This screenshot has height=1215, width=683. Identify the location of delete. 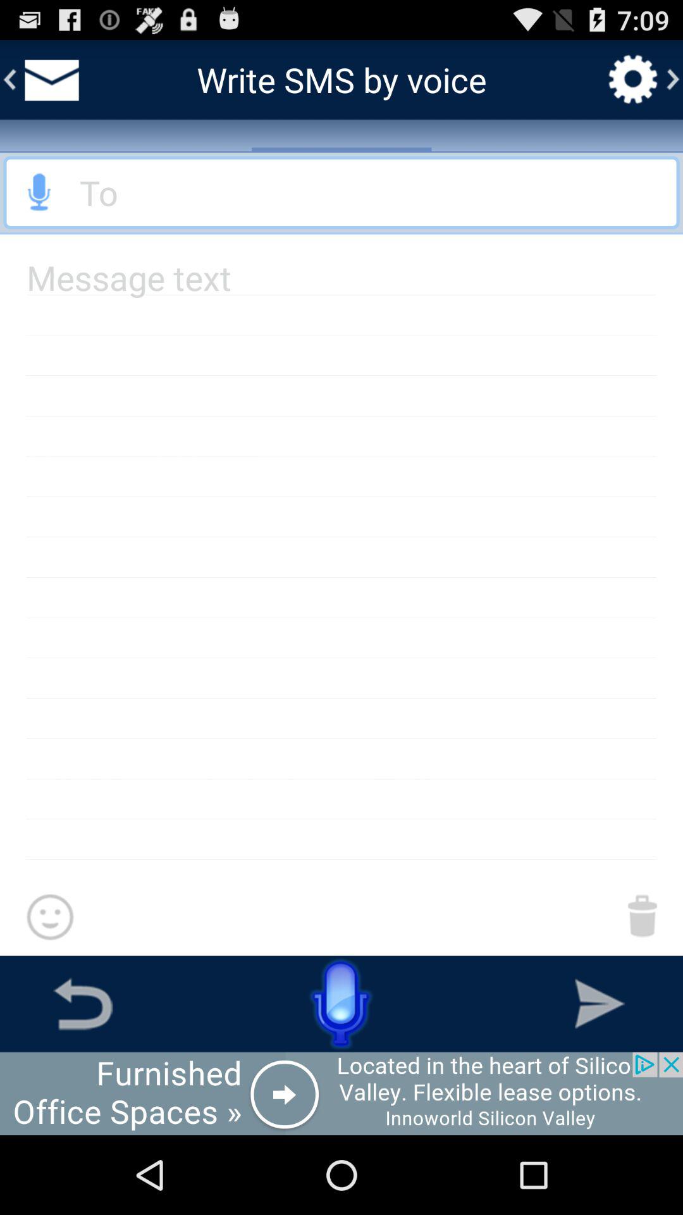
(643, 916).